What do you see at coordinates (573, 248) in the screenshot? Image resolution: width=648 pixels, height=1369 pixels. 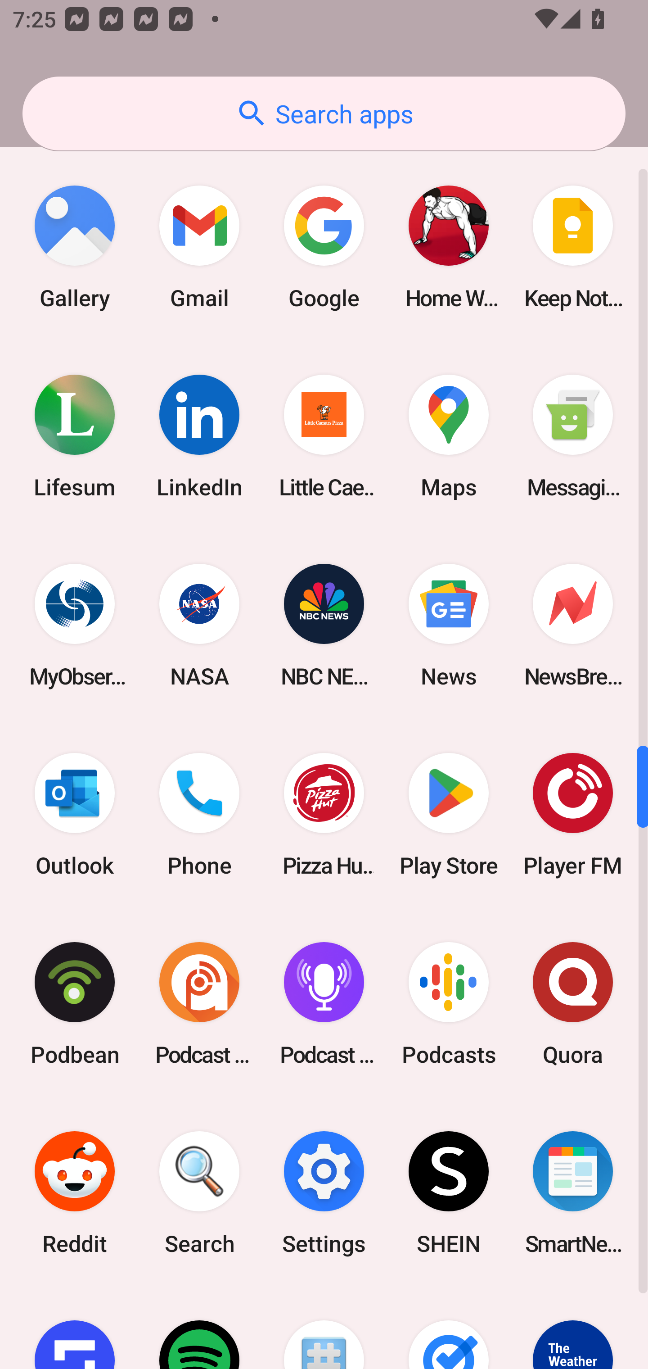 I see `Keep Notes` at bounding box center [573, 248].